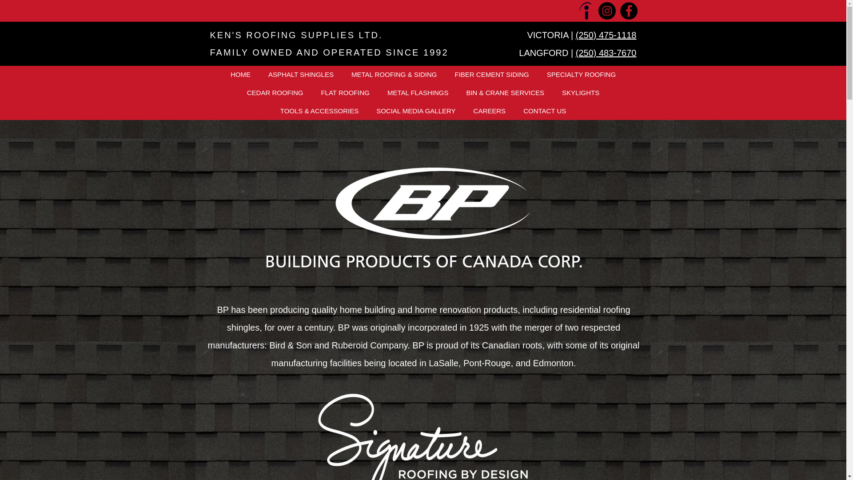  What do you see at coordinates (490, 111) in the screenshot?
I see `CAREERS` at bounding box center [490, 111].